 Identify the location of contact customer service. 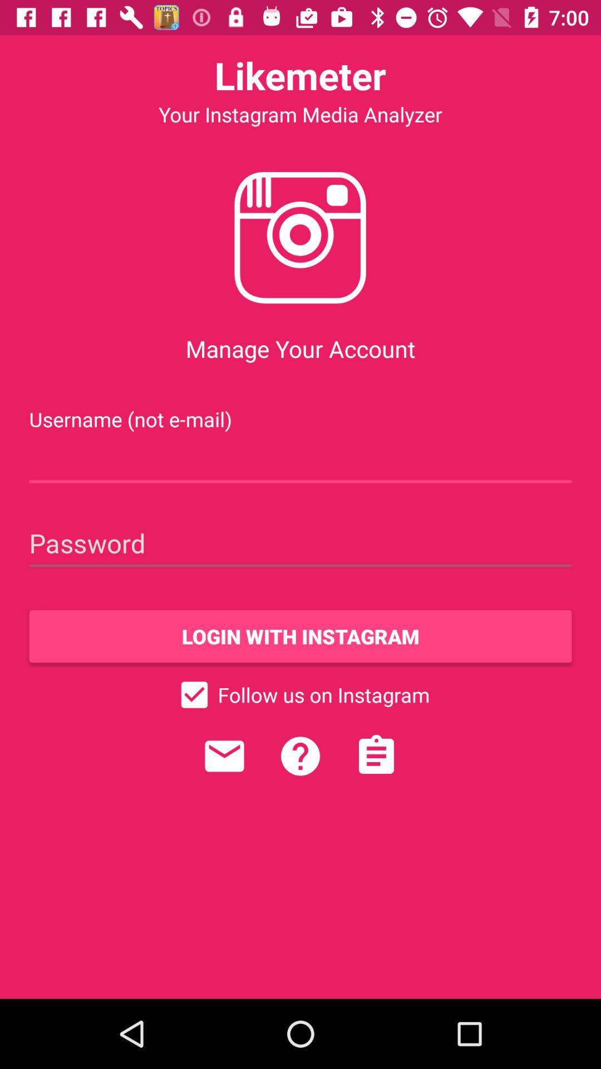
(224, 756).